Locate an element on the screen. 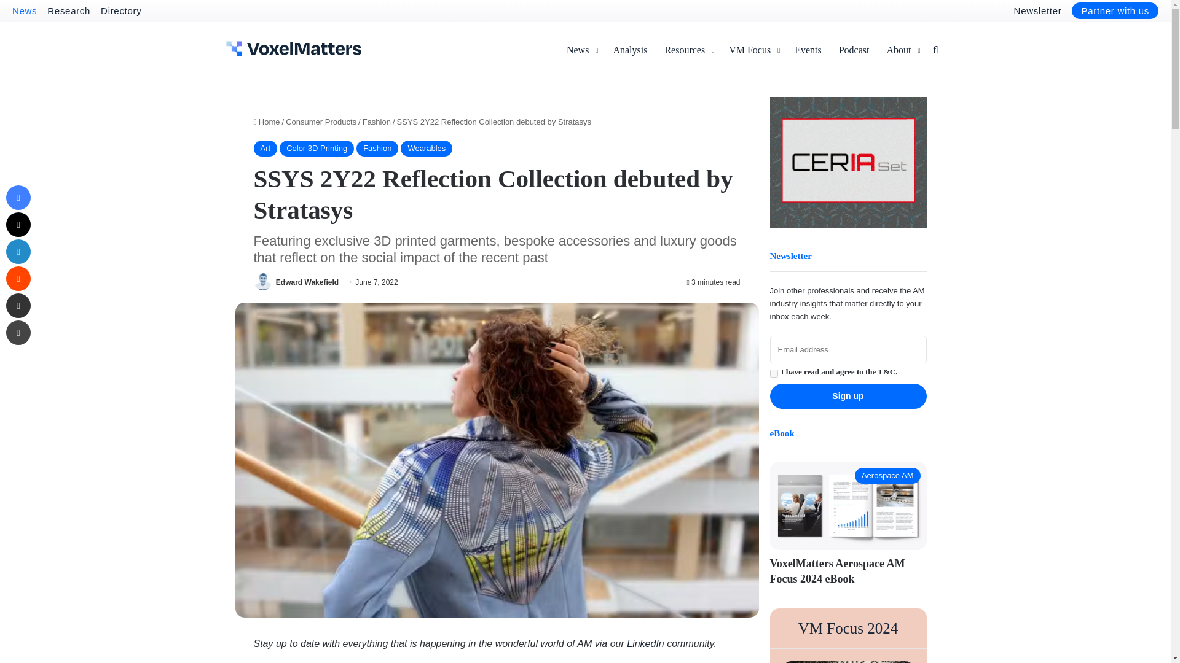  Resources is located at coordinates (688, 50).